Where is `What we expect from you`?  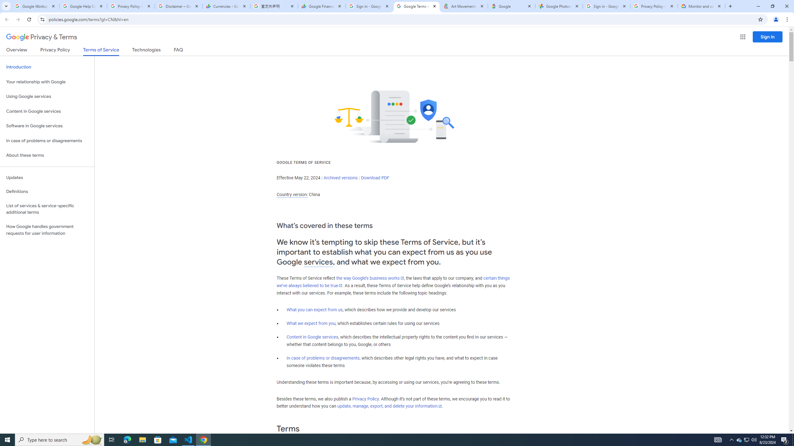
What we expect from you is located at coordinates (311, 323).